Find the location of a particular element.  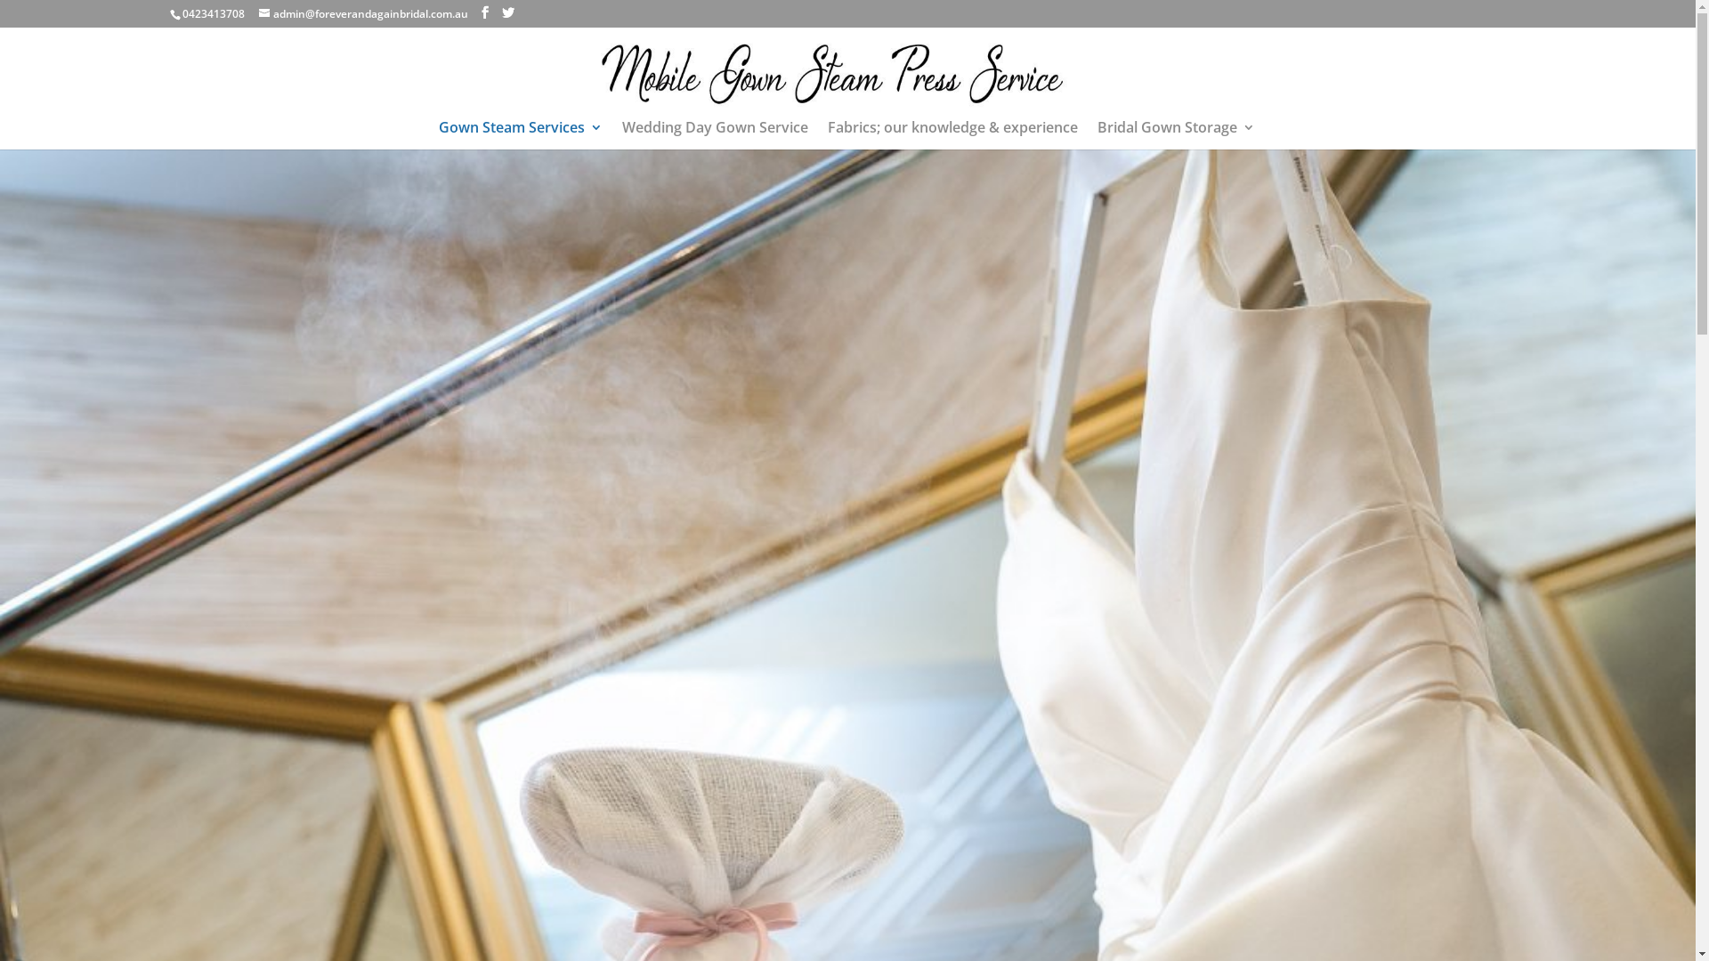

Bridal Gown Storage is located at coordinates (1177, 135).